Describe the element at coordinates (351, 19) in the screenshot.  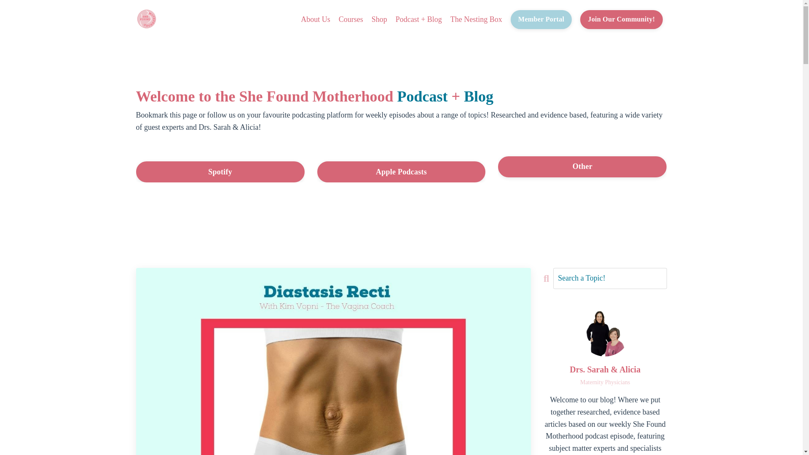
I see `Courses` at that location.